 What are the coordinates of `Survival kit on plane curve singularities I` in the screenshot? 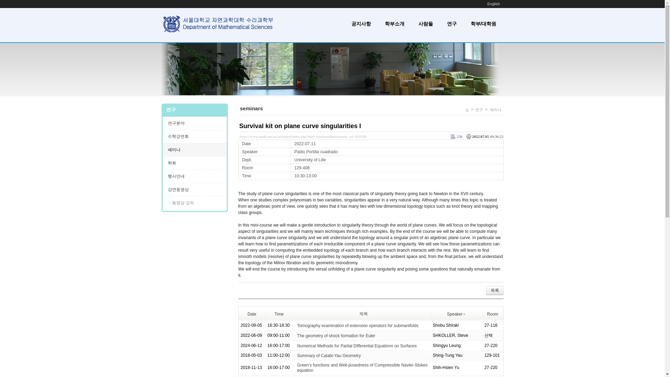 It's located at (300, 126).